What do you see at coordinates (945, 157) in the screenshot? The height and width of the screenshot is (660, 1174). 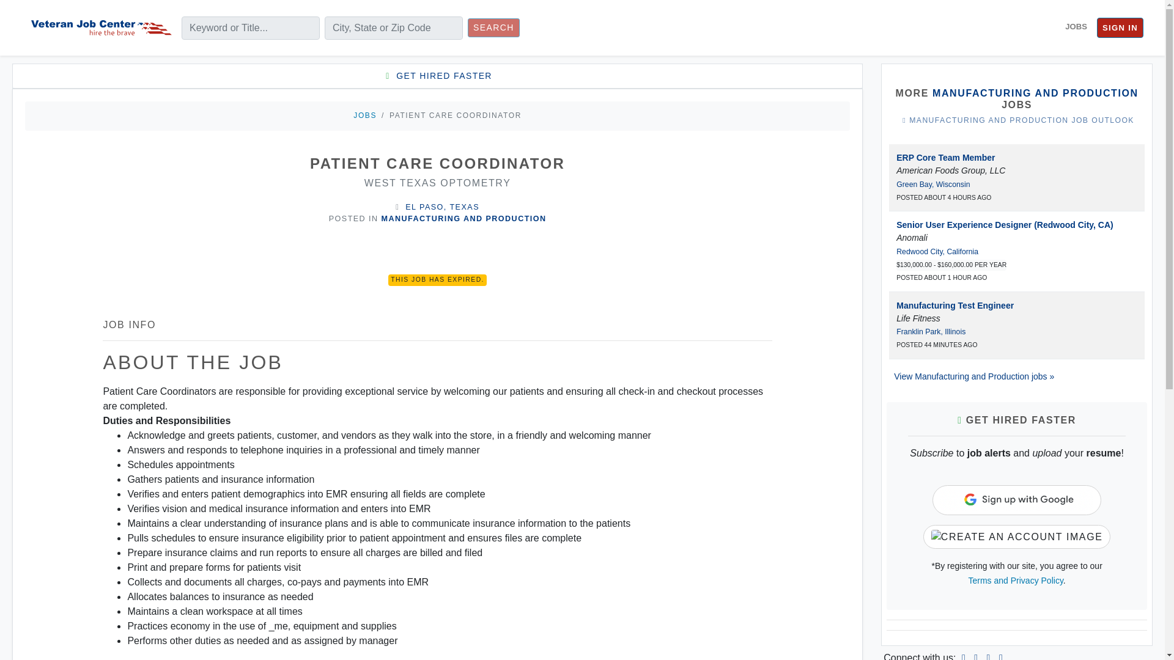 I see `ERP Core Team Member` at bounding box center [945, 157].